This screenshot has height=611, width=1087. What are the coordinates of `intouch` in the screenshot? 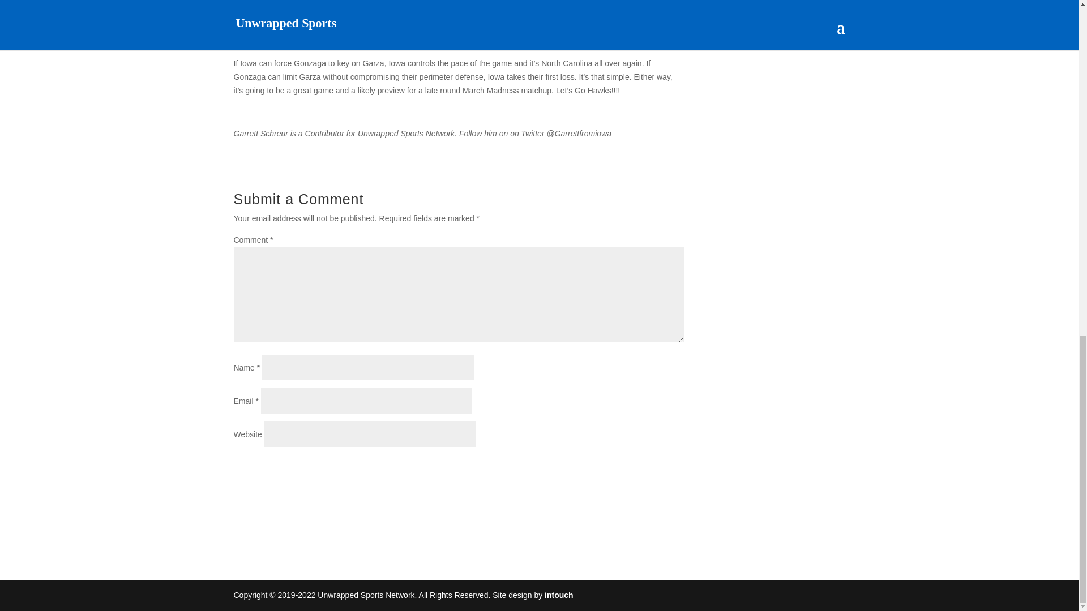 It's located at (559, 595).